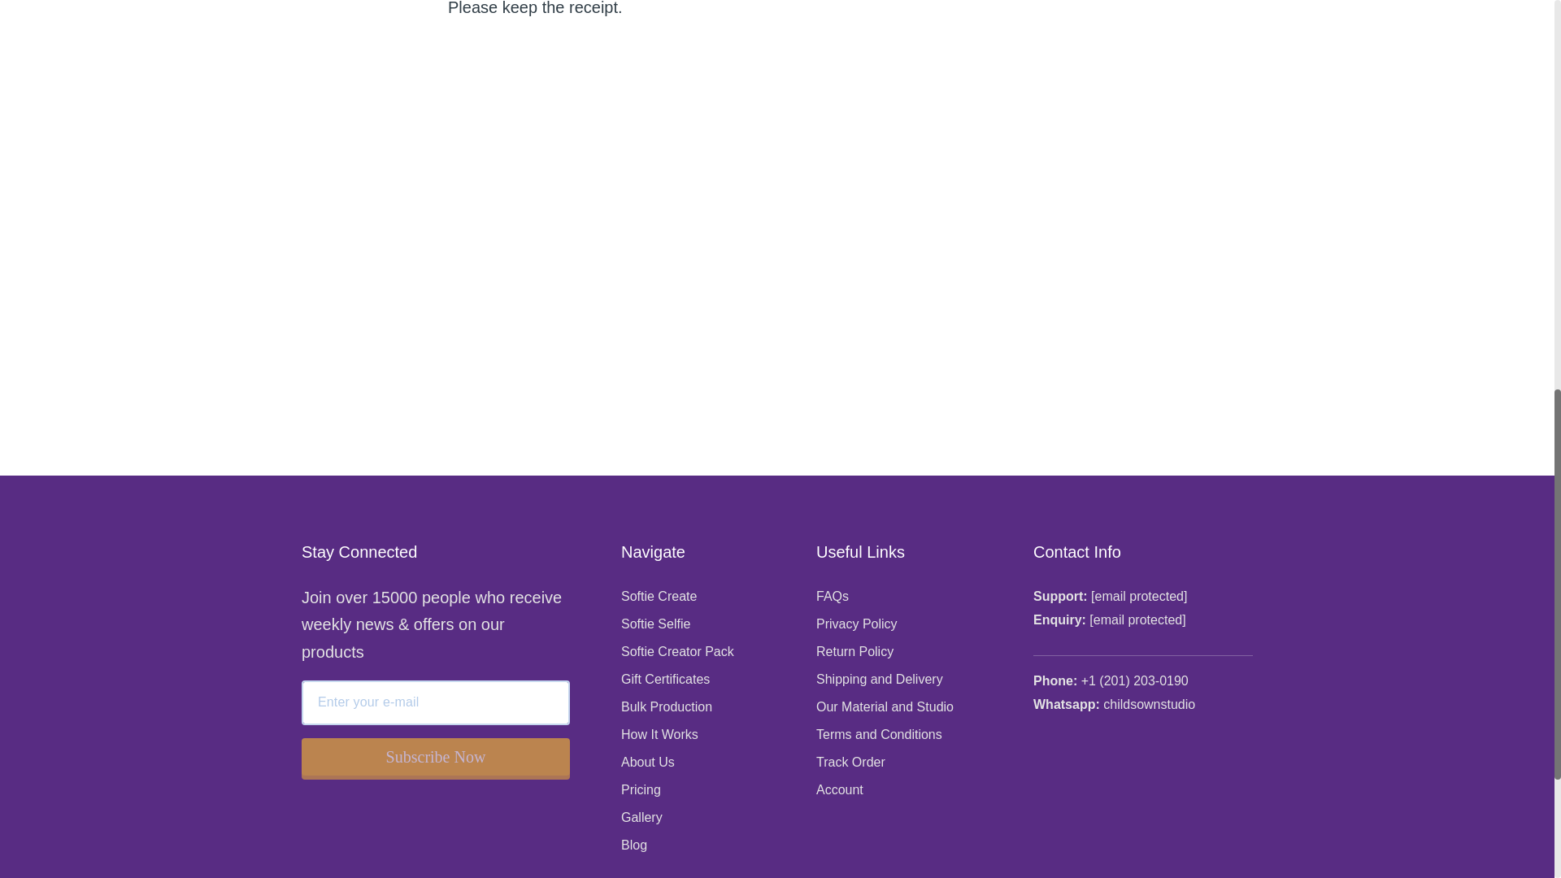 The width and height of the screenshot is (1561, 878). What do you see at coordinates (435, 756) in the screenshot?
I see `Subscribe Now` at bounding box center [435, 756].